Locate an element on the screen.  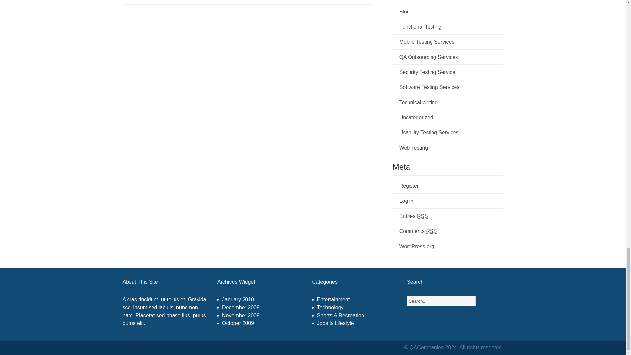
Search... is located at coordinates (486, 301).